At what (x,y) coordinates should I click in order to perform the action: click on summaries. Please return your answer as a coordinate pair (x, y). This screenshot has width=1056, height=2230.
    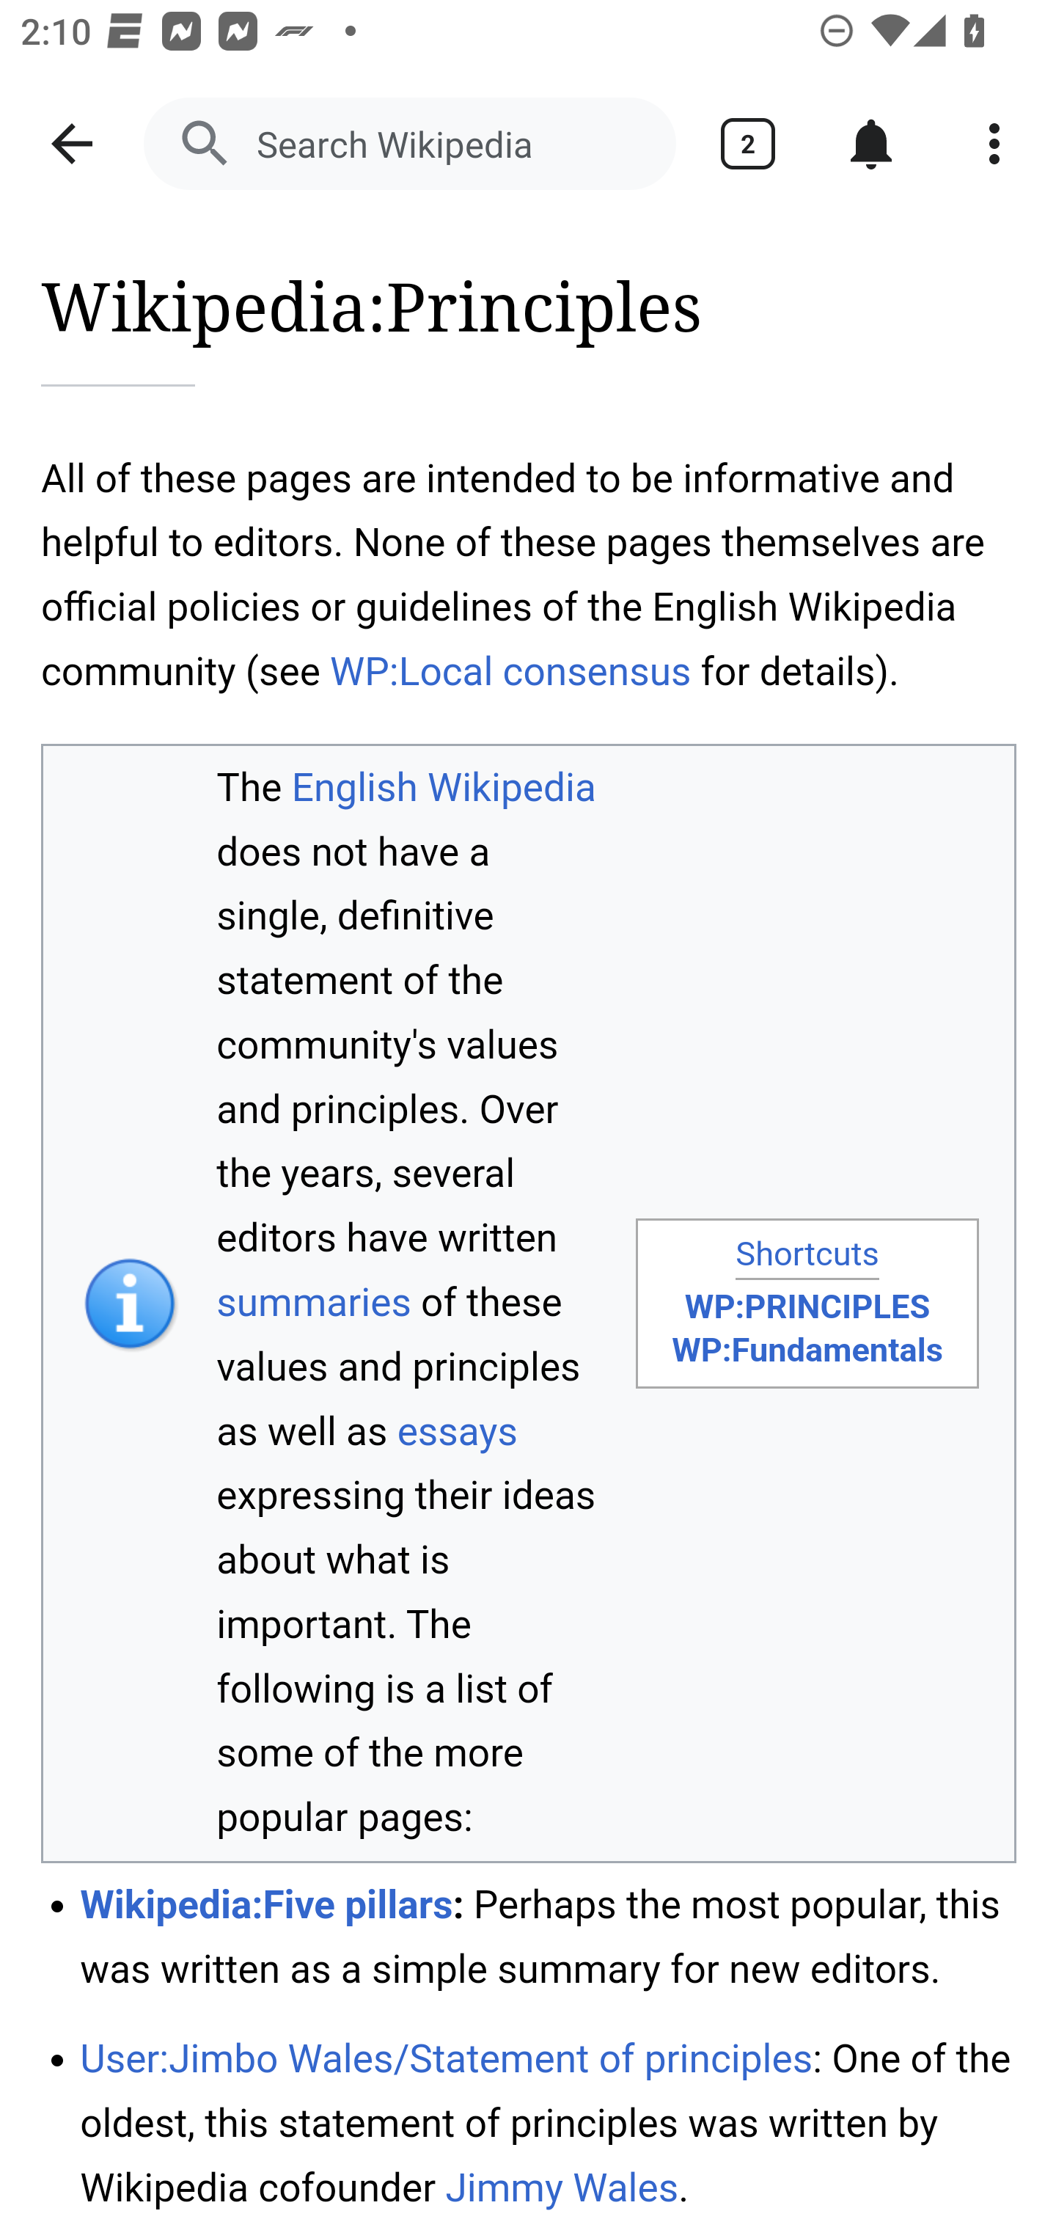
    Looking at the image, I should click on (314, 1301).